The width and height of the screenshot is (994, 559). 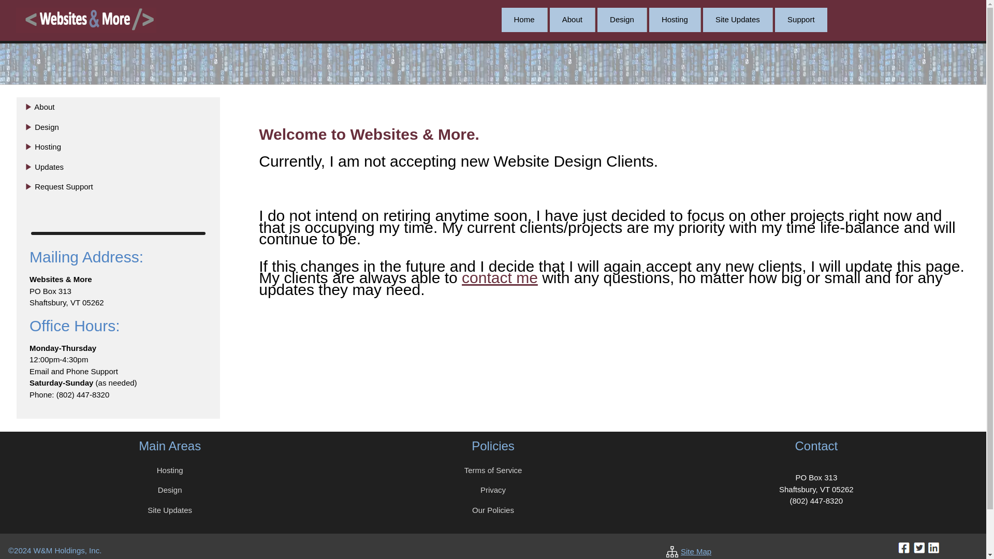 I want to click on Home, so click(x=524, y=20).